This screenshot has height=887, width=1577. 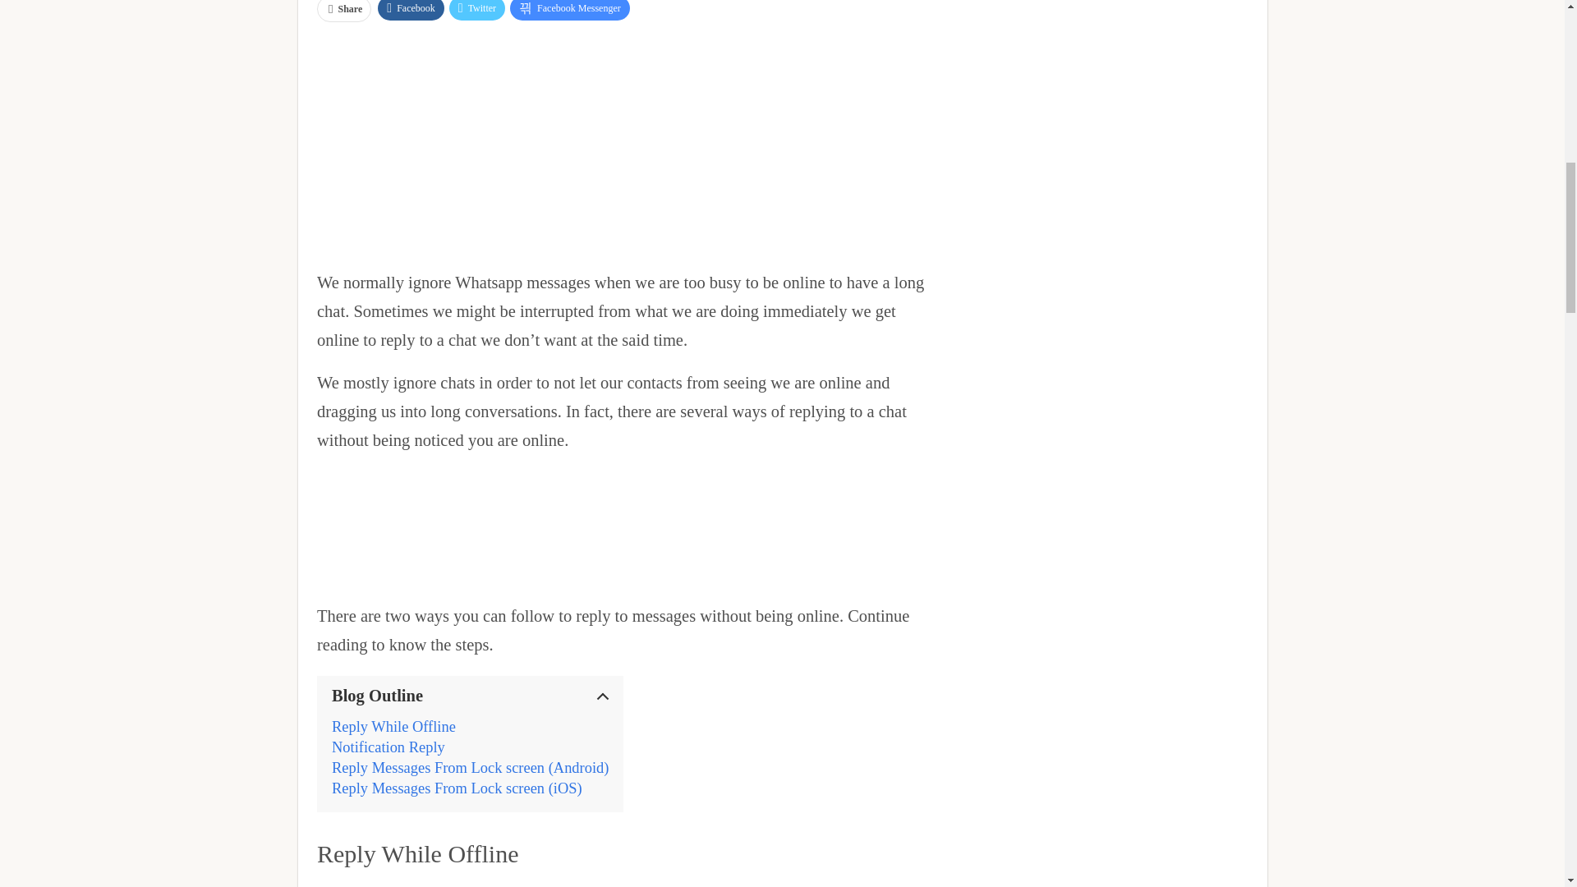 I want to click on Advertisement, so click(x=623, y=882).